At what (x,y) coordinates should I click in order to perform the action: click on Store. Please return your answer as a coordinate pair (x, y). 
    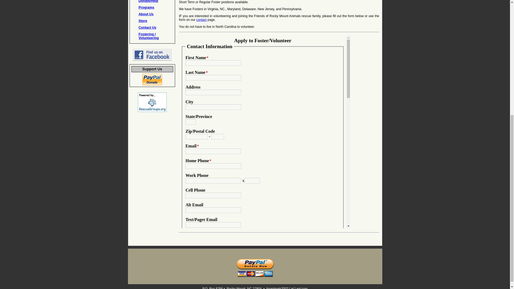
    Looking at the image, I should click on (143, 21).